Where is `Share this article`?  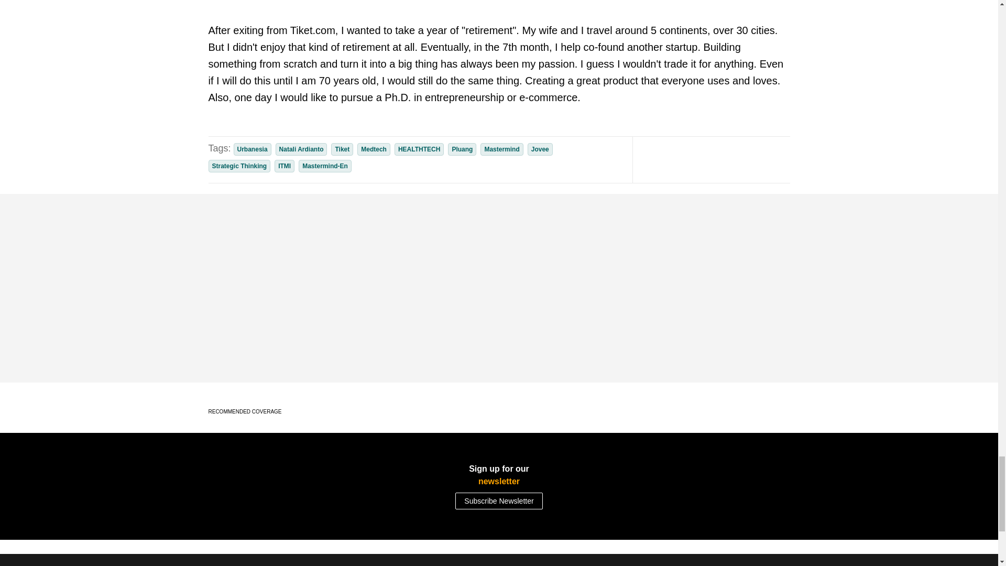 Share this article is located at coordinates (742, 159).